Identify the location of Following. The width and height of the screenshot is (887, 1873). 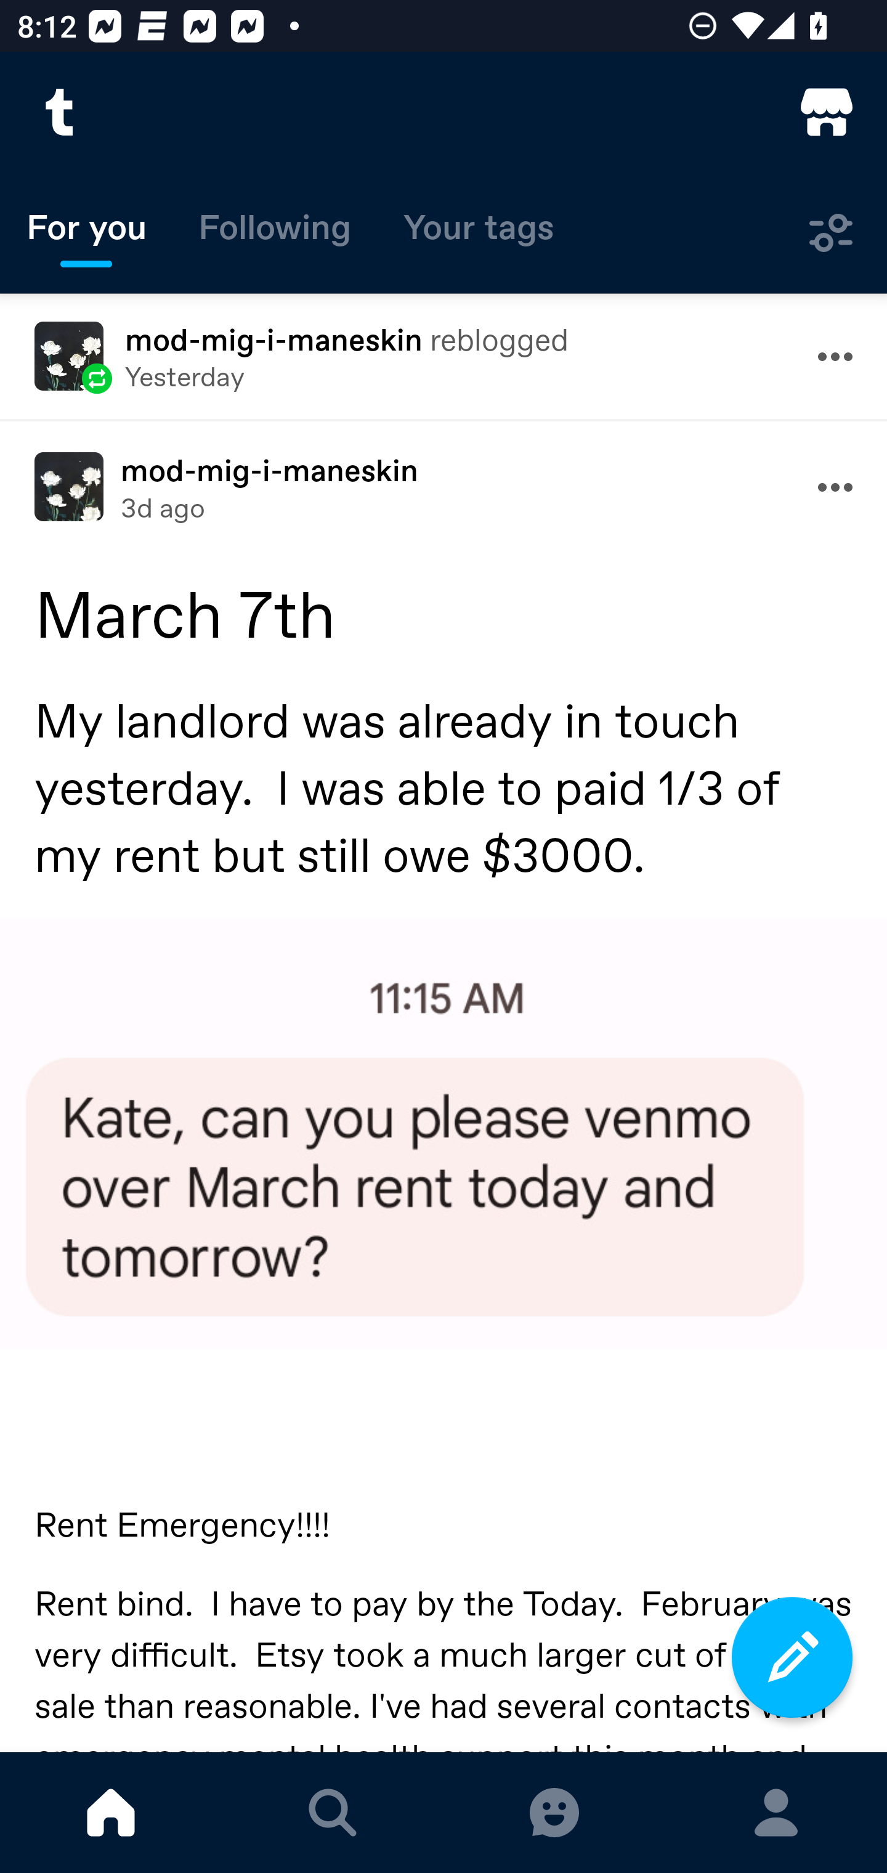
(275, 233).